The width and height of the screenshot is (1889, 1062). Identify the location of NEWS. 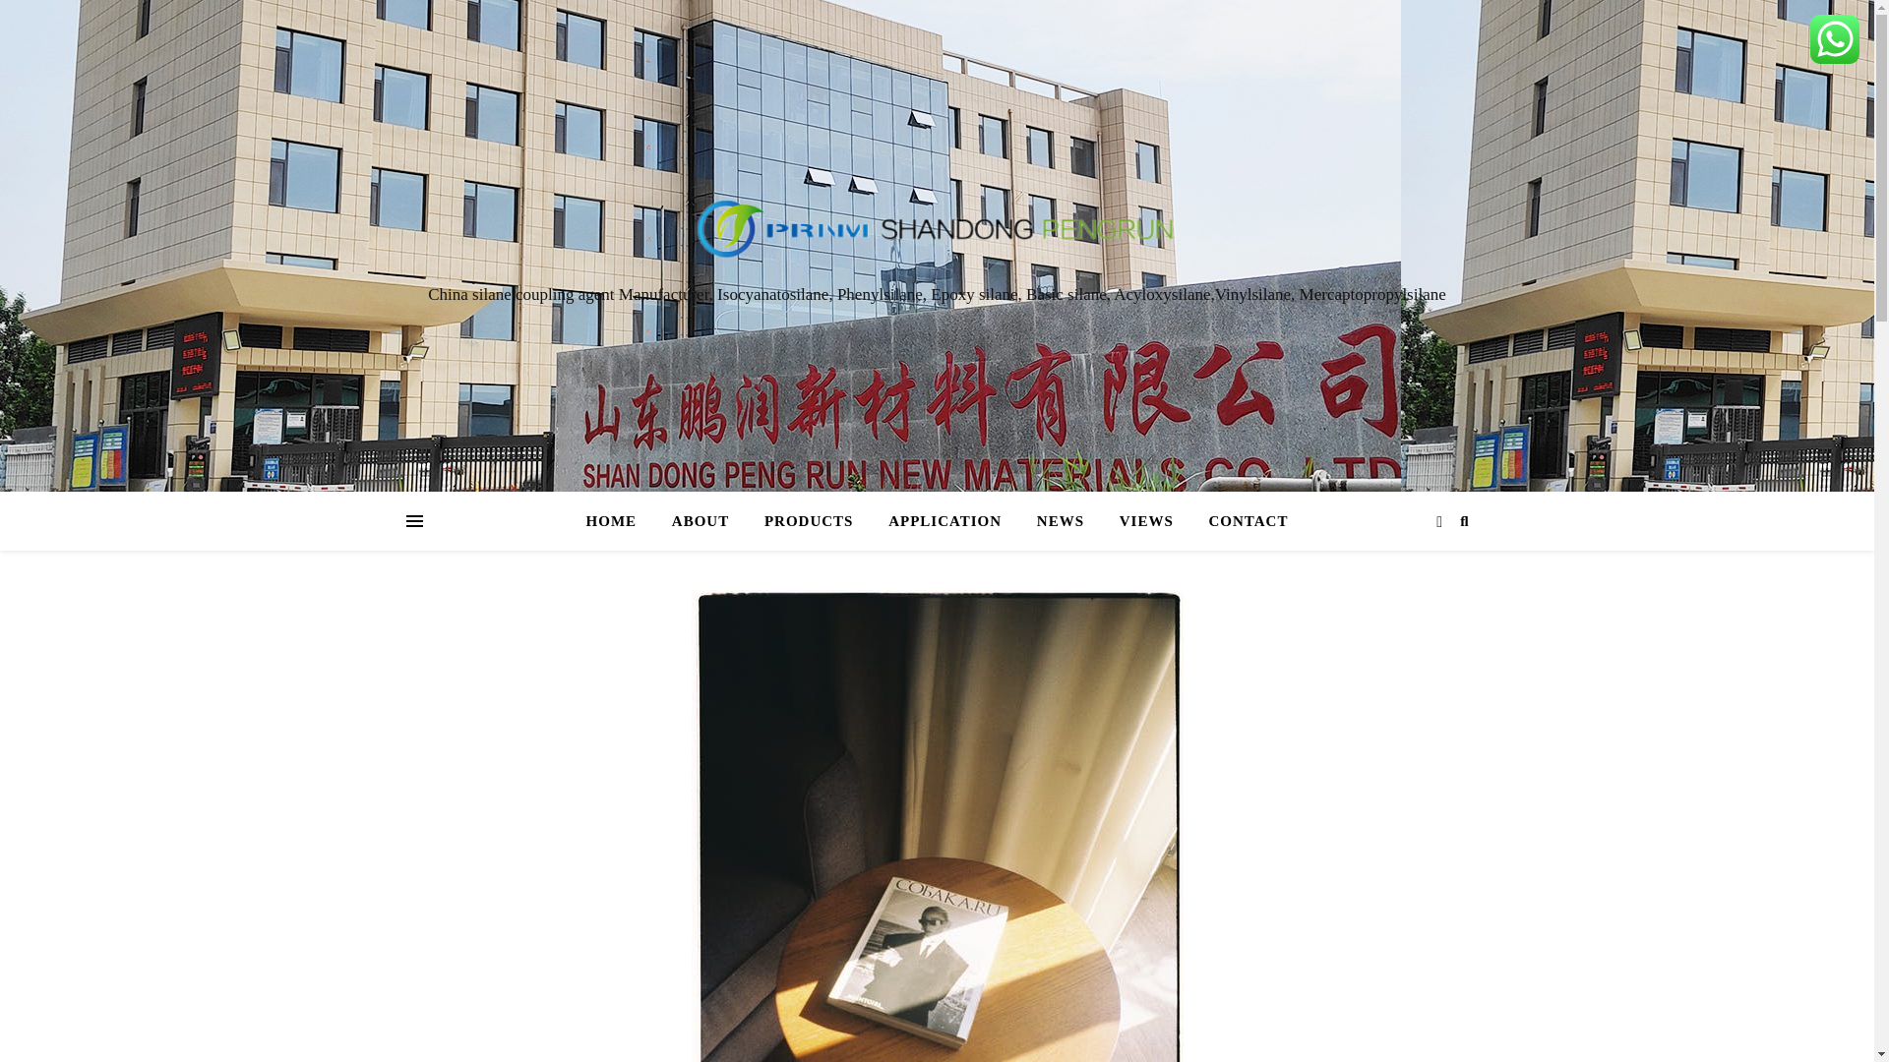
(1061, 521).